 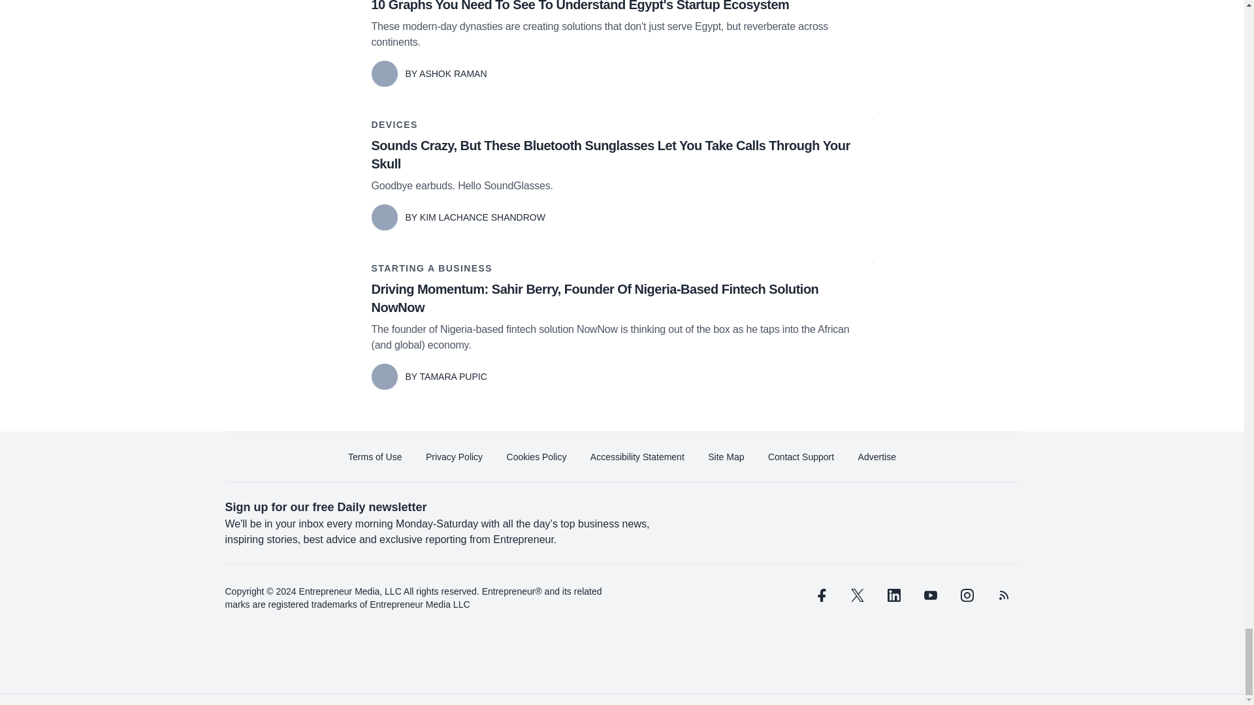 What do you see at coordinates (820, 595) in the screenshot?
I see `facebook` at bounding box center [820, 595].